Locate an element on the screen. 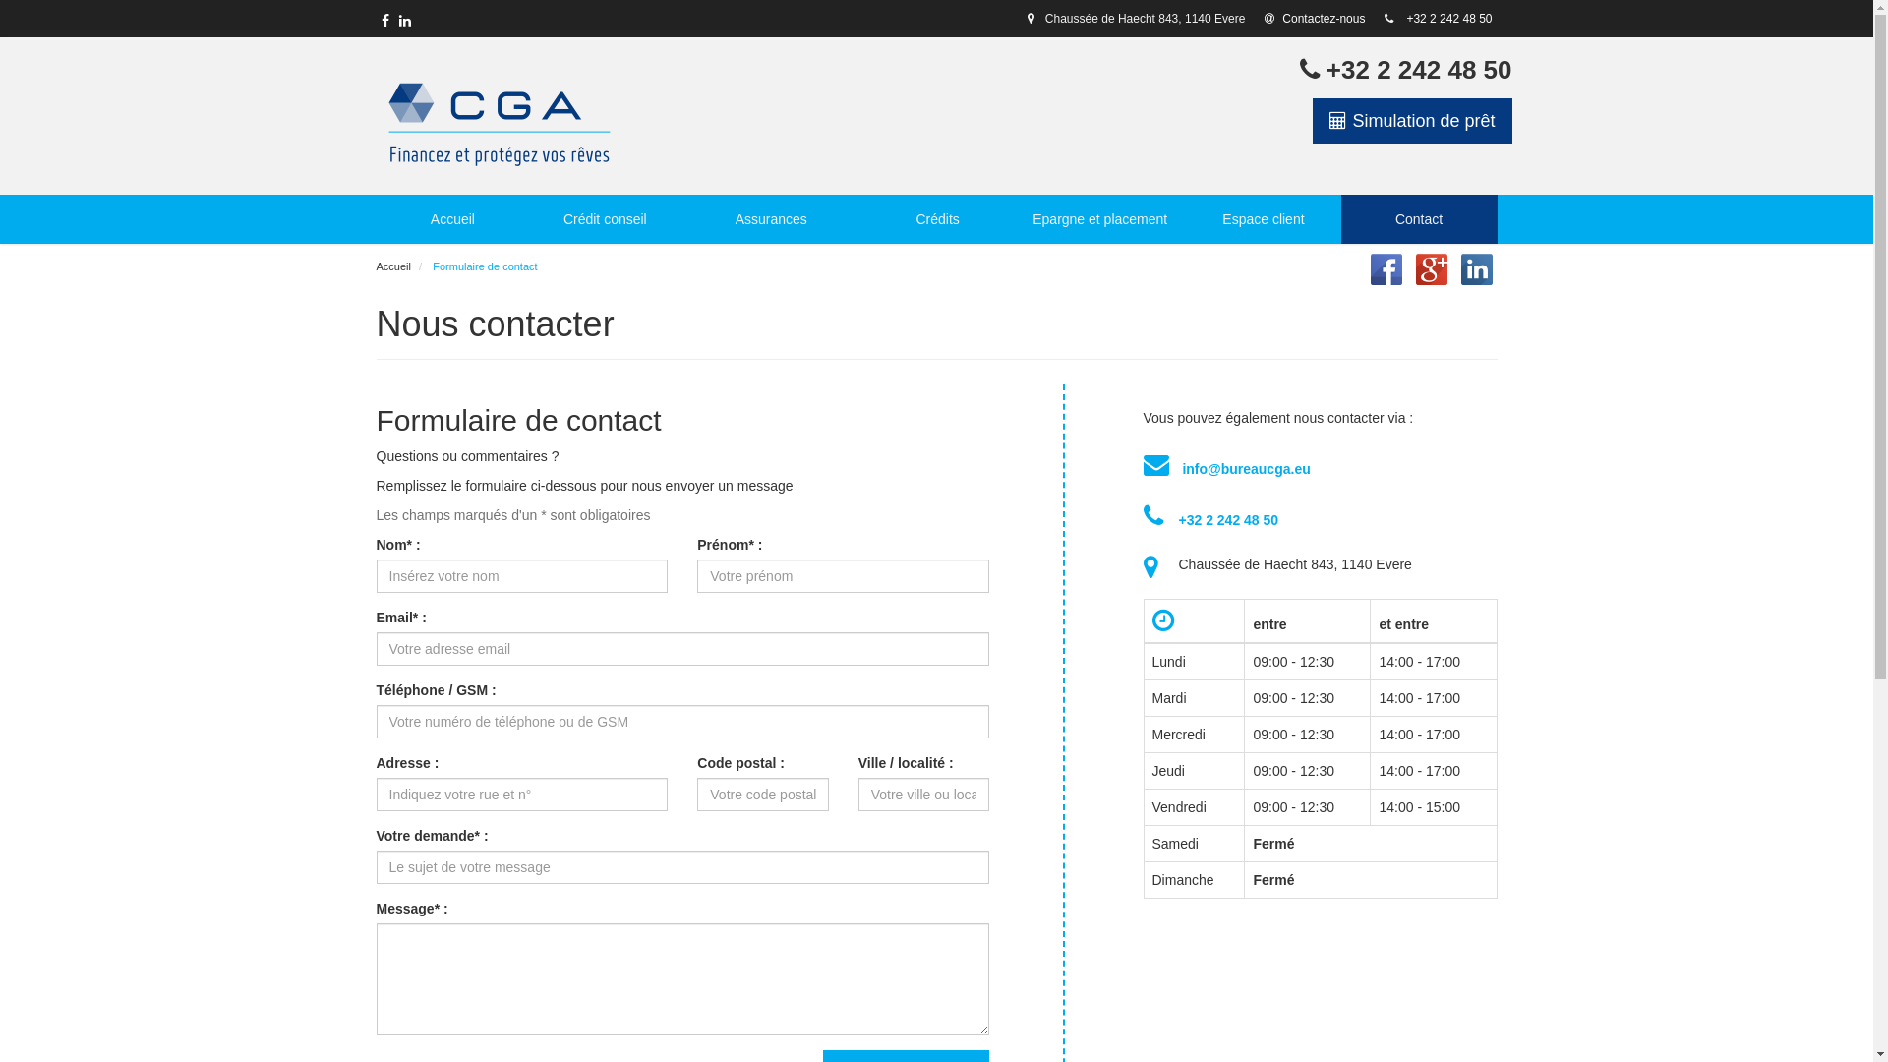 The image size is (1888, 1062). +32 2 242 48 50 is located at coordinates (1449, 19).